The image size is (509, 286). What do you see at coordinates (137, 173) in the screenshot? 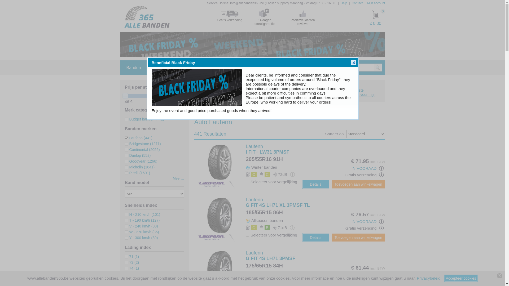
I see `Pirelli (1601)` at bounding box center [137, 173].